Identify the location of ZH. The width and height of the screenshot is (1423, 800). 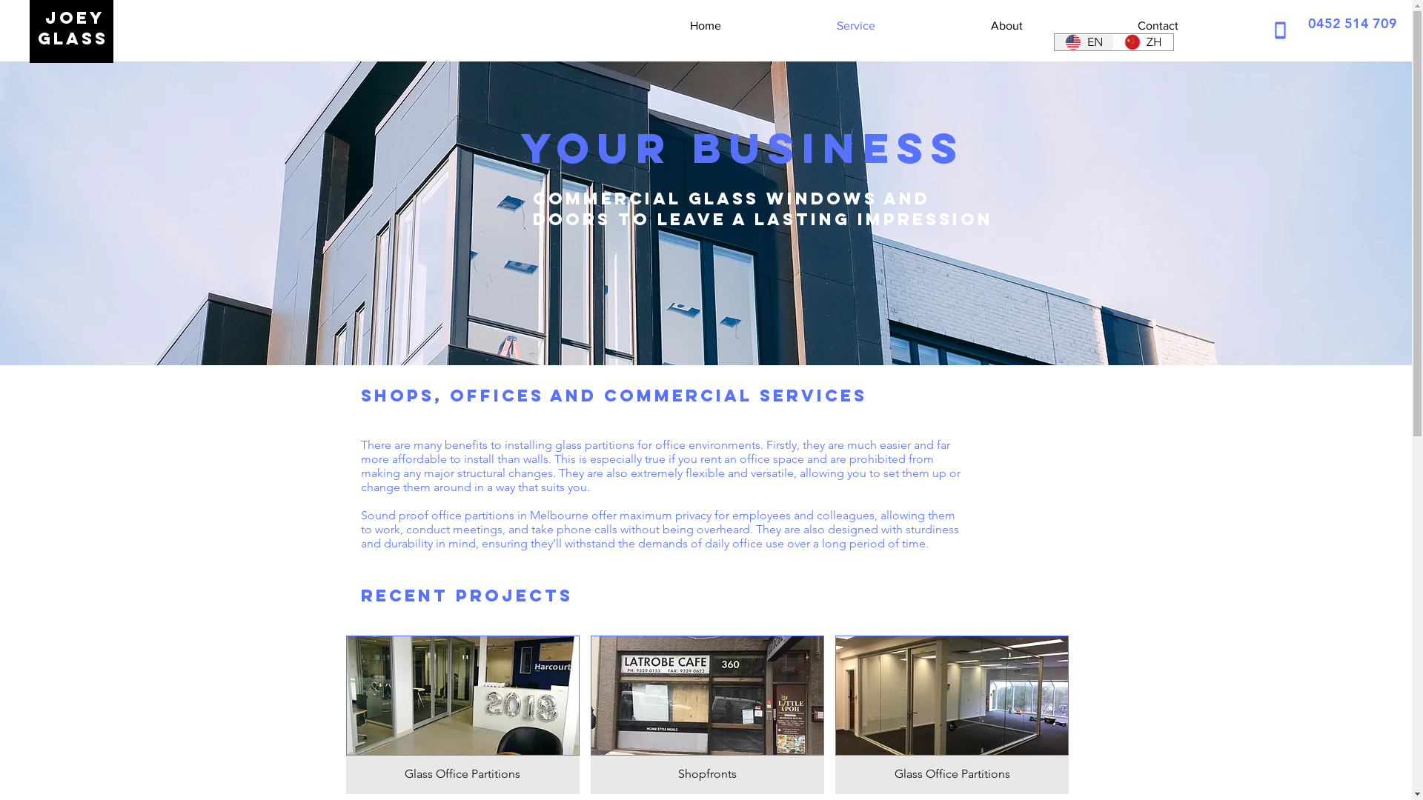
(1143, 42).